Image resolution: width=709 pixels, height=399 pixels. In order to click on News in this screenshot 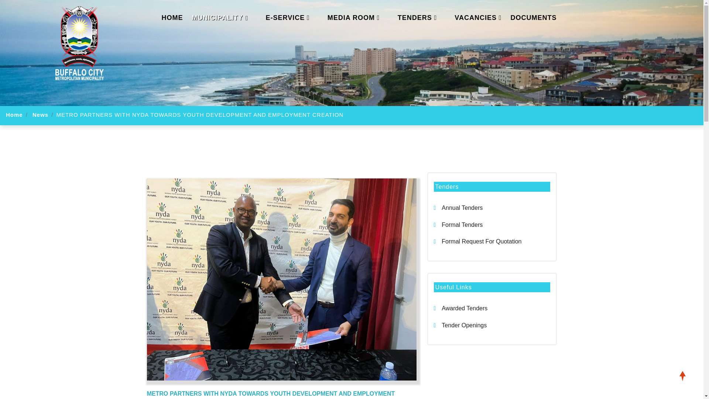, I will do `click(40, 115)`.